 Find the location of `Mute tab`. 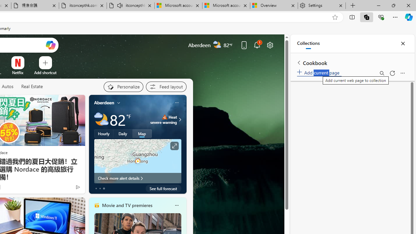

Mute tab is located at coordinates (120, 5).